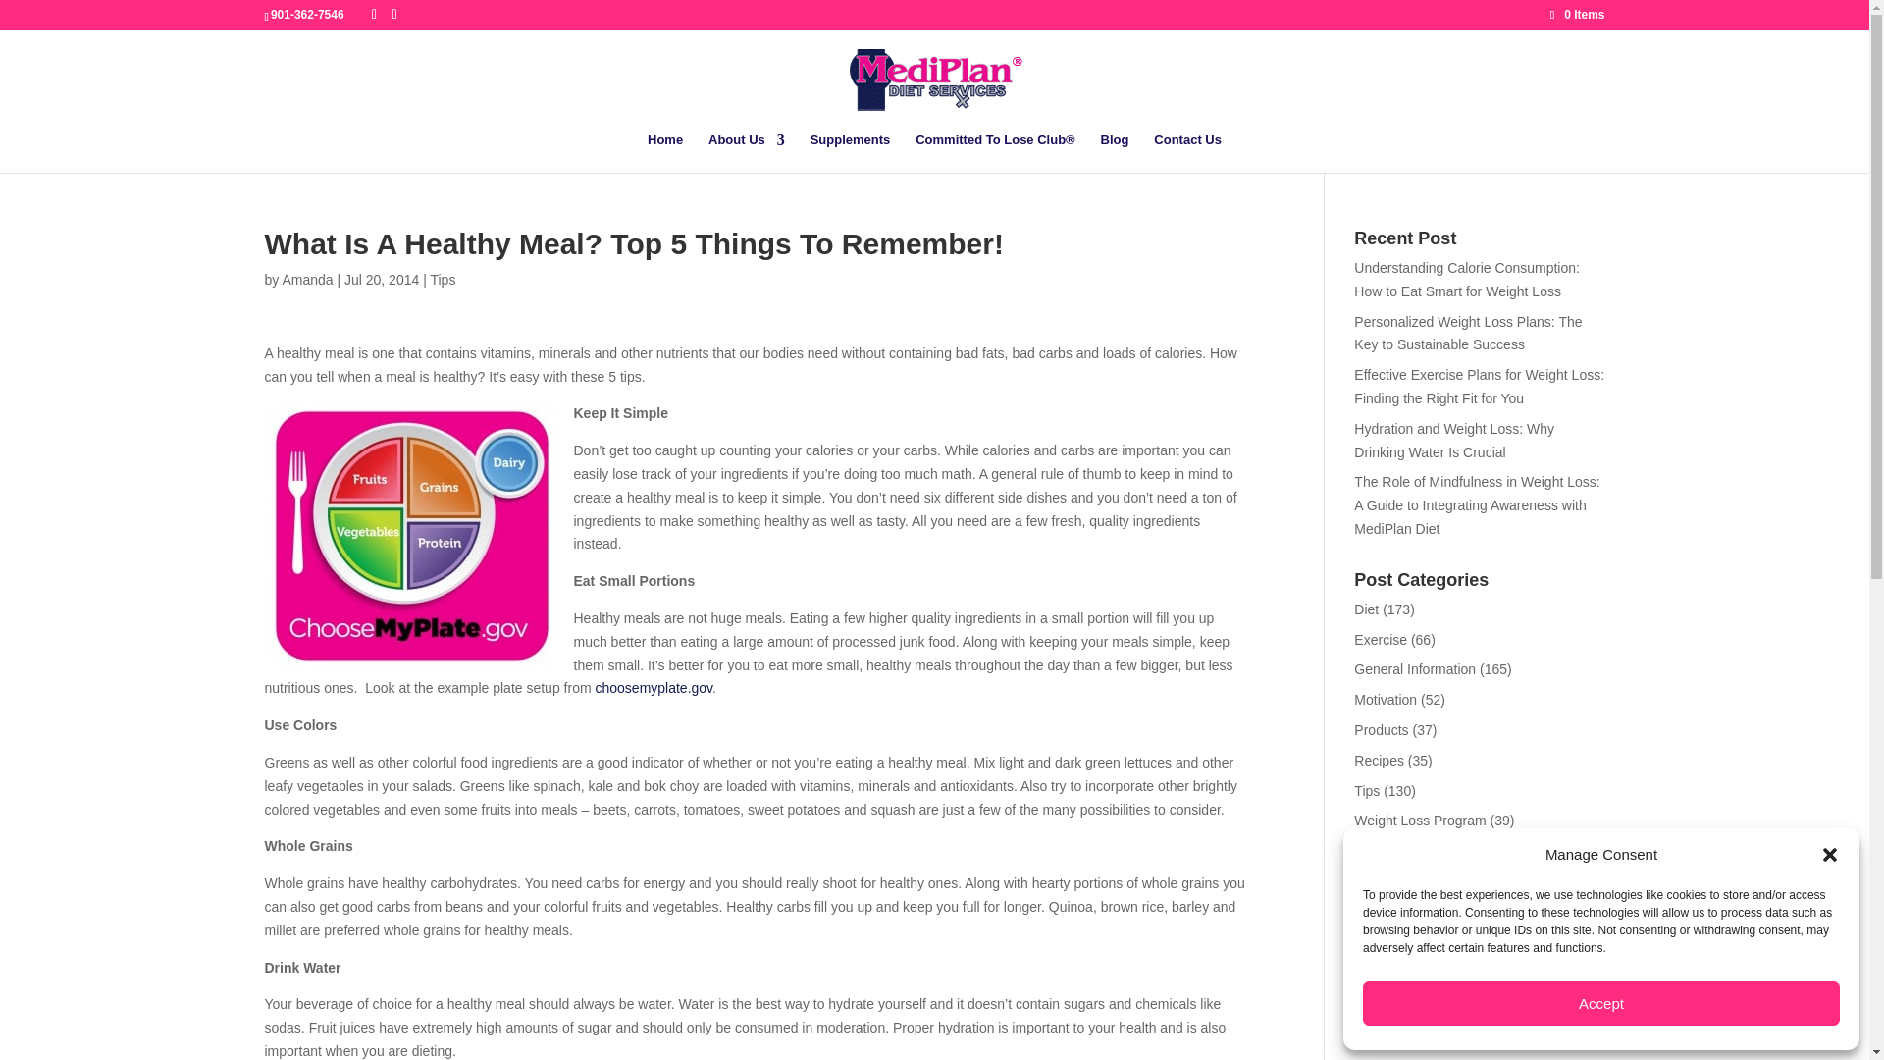 This screenshot has height=1060, width=1884. What do you see at coordinates (1578, 14) in the screenshot?
I see `0 Items` at bounding box center [1578, 14].